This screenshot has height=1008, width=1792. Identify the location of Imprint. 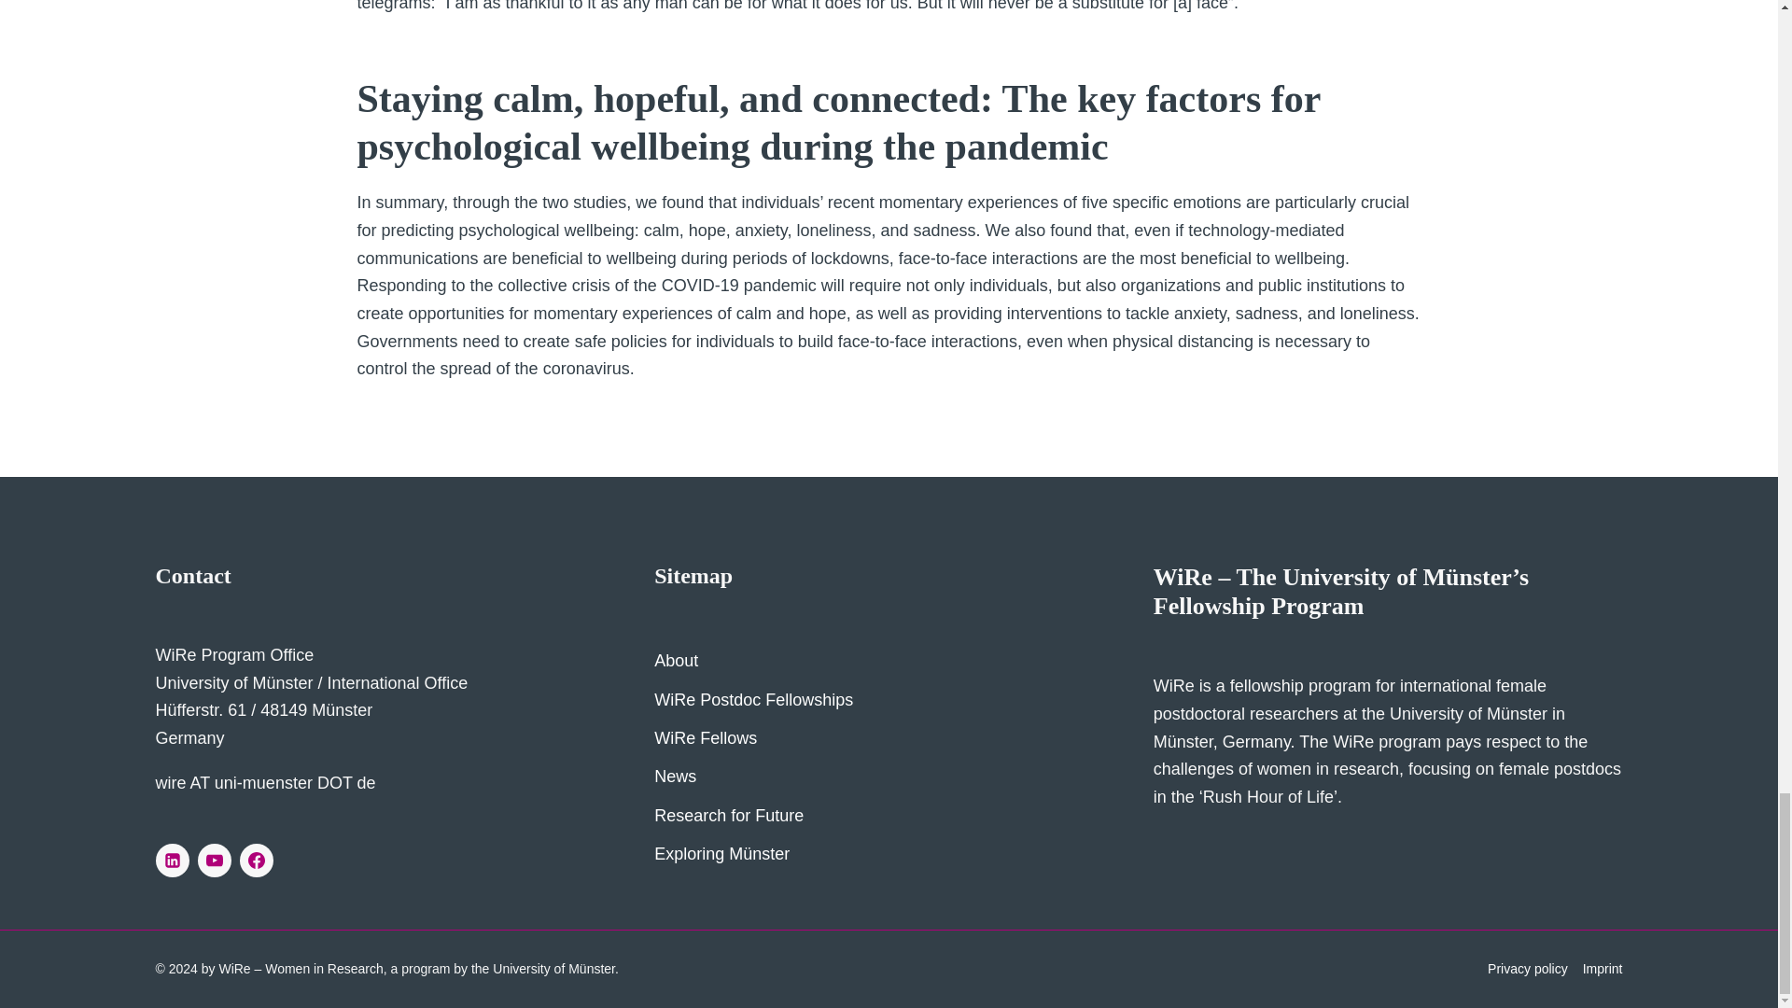
(1603, 968).